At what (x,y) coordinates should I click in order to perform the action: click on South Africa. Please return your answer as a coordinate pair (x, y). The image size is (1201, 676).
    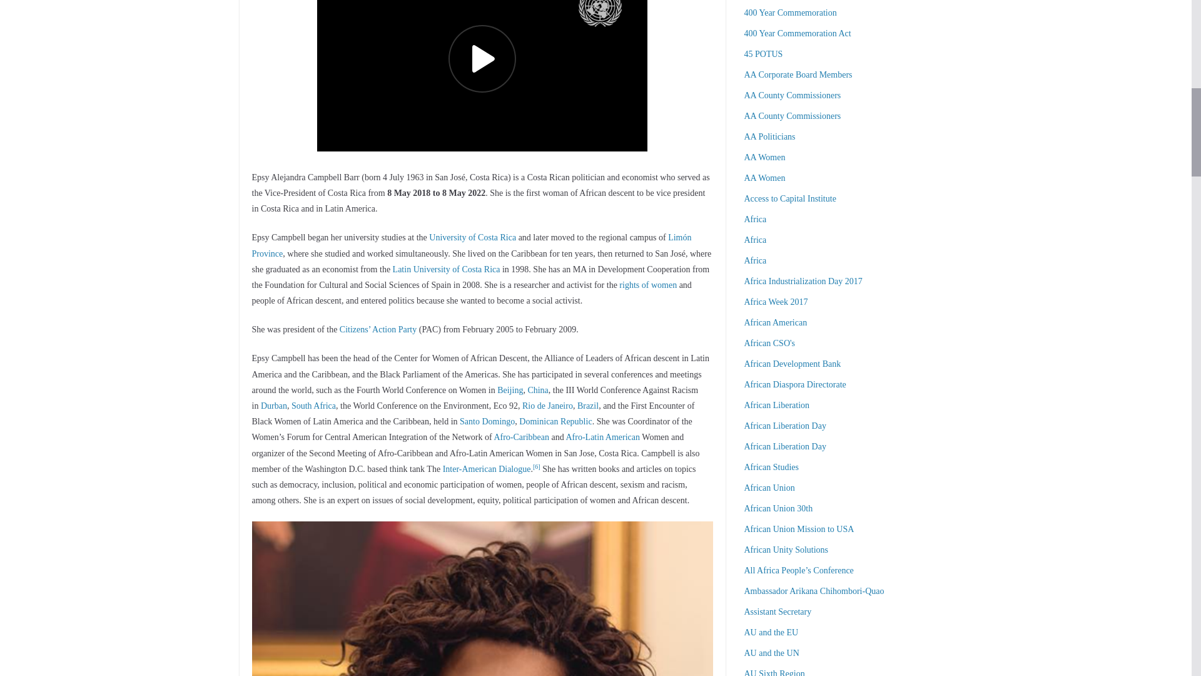
    Looking at the image, I should click on (314, 406).